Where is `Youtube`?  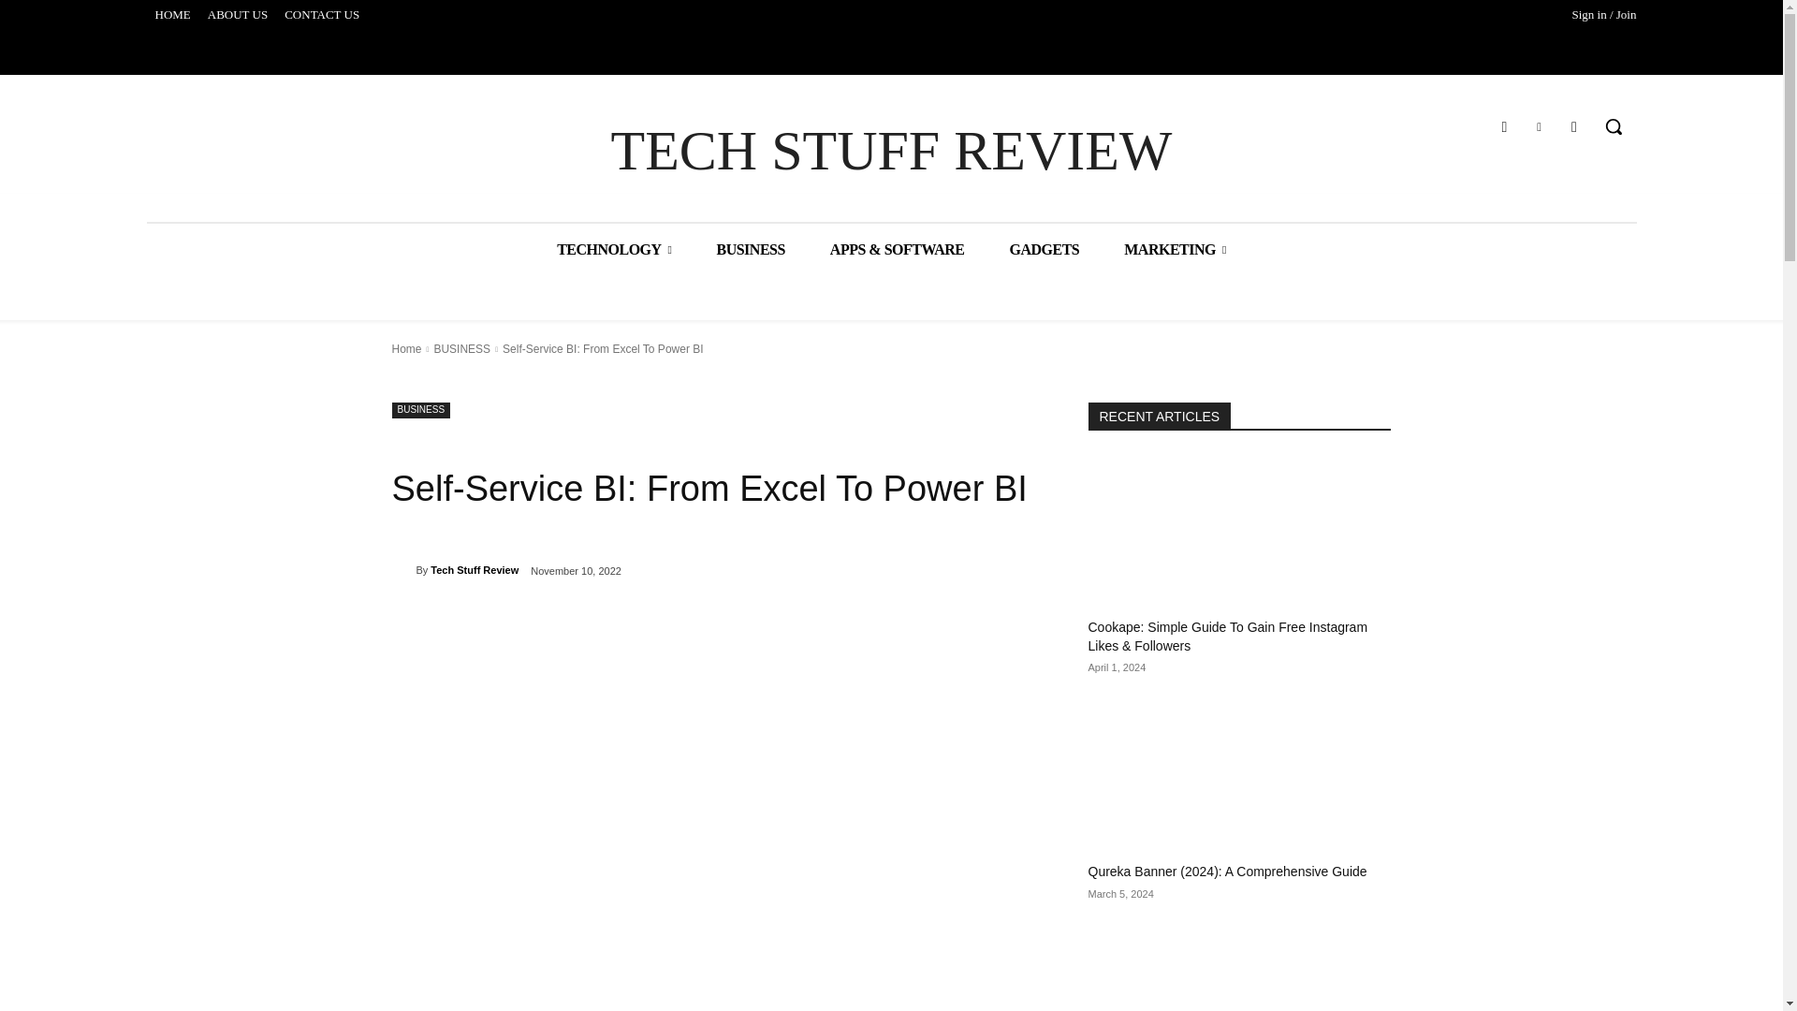
Youtube is located at coordinates (1574, 127).